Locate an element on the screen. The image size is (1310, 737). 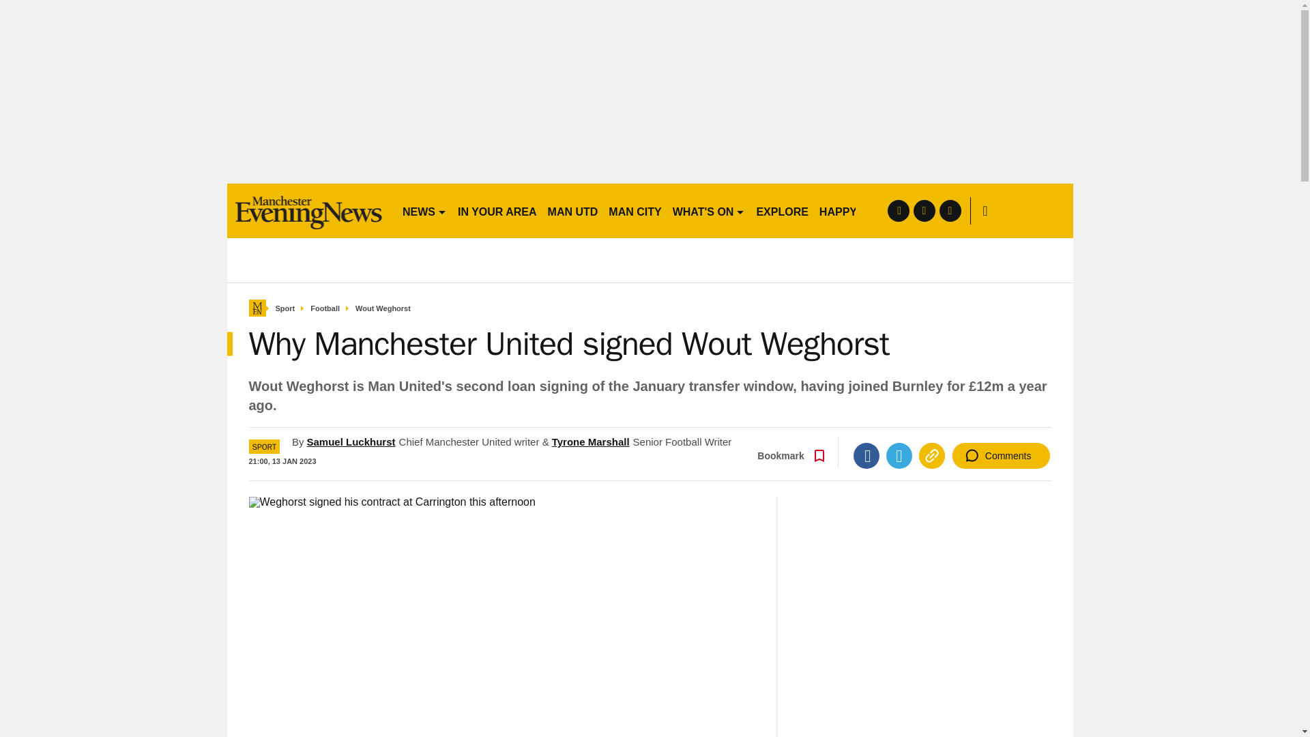
WHAT'S ON is located at coordinates (708, 210).